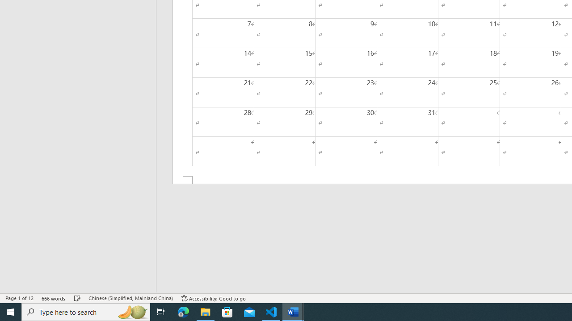 Image resolution: width=572 pixels, height=321 pixels. Describe the element at coordinates (77, 298) in the screenshot. I see `Spelling and Grammar Check Checking` at that location.